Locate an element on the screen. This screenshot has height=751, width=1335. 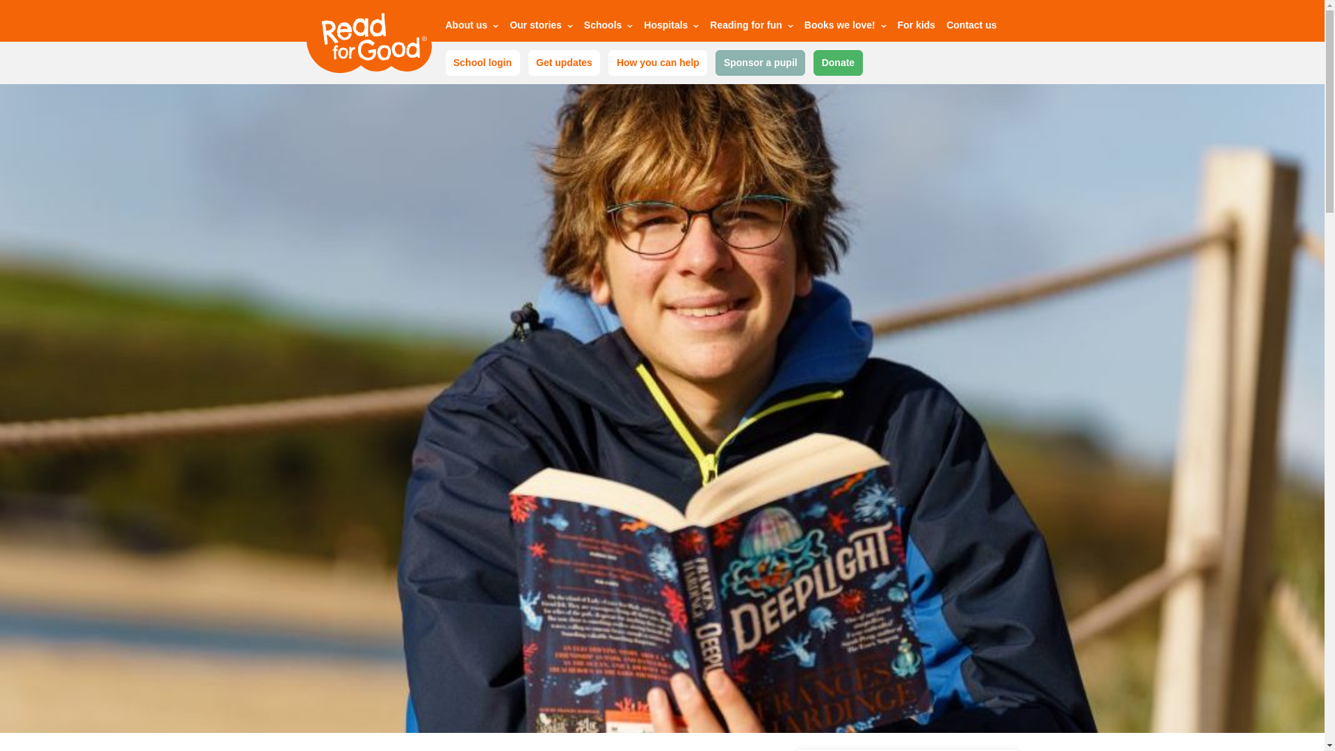
Schools is located at coordinates (608, 27).